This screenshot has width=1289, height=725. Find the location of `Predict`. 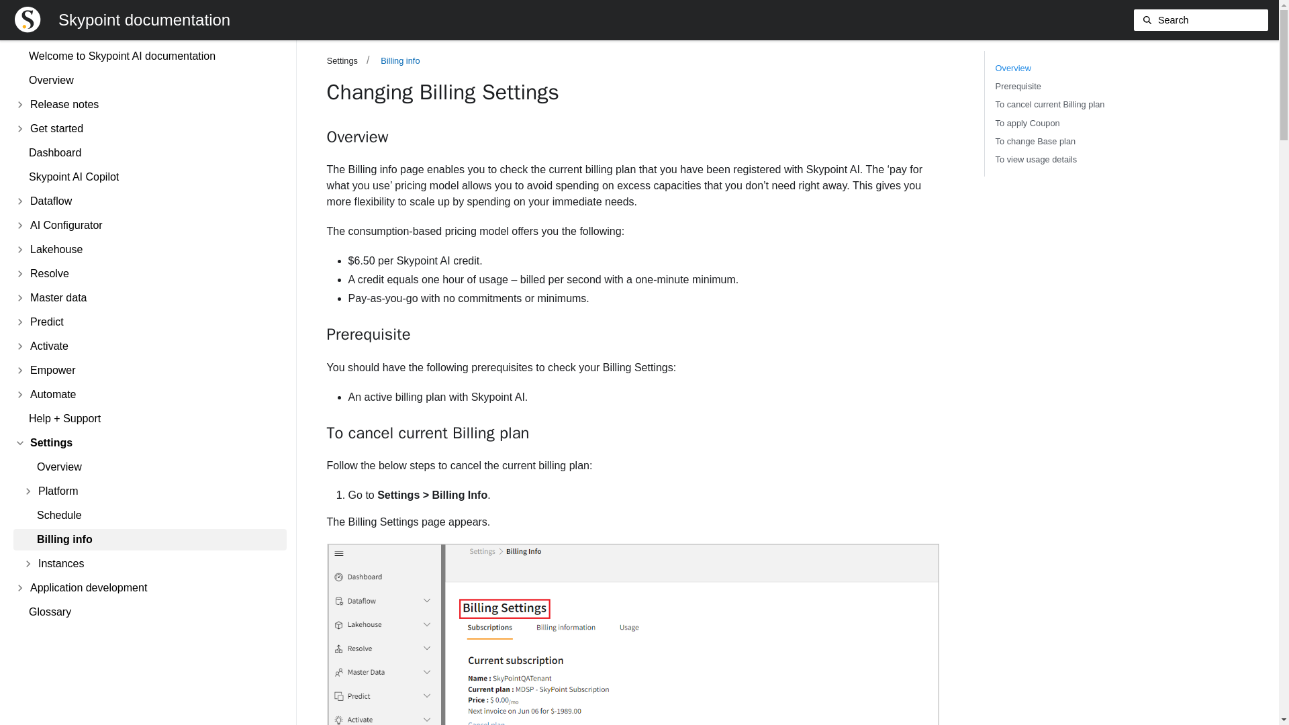

Predict is located at coordinates (145, 322).